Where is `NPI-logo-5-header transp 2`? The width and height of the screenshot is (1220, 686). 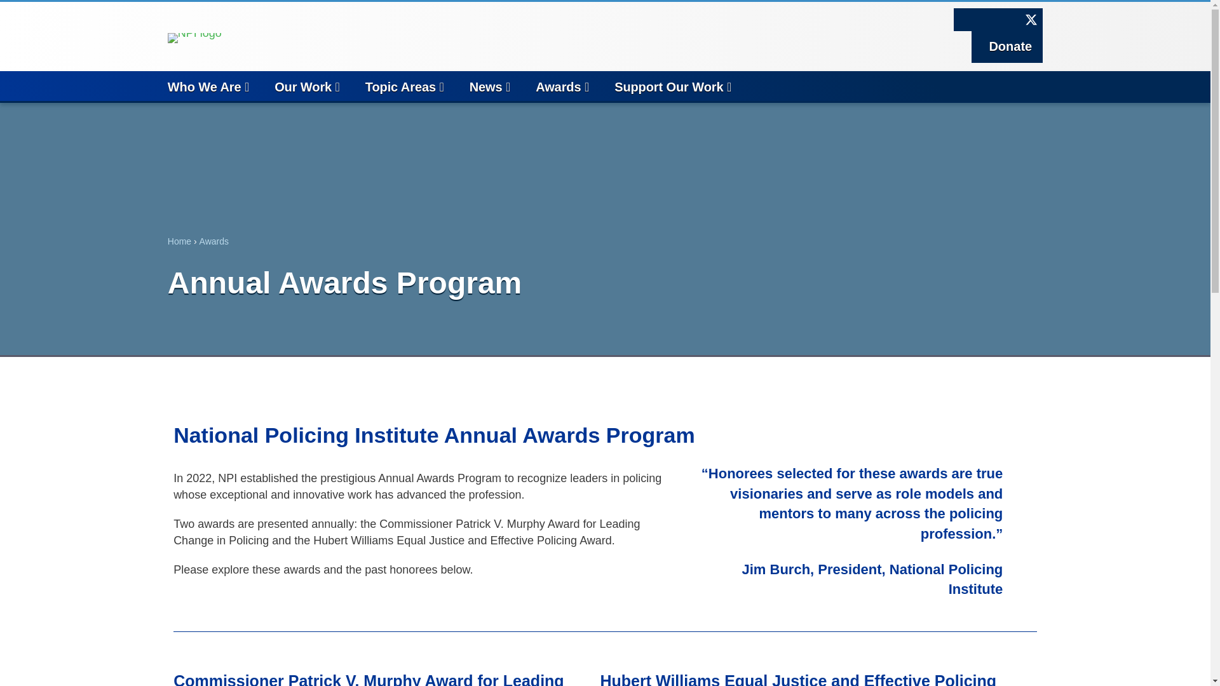
NPI-logo-5-header transp 2 is located at coordinates (194, 38).